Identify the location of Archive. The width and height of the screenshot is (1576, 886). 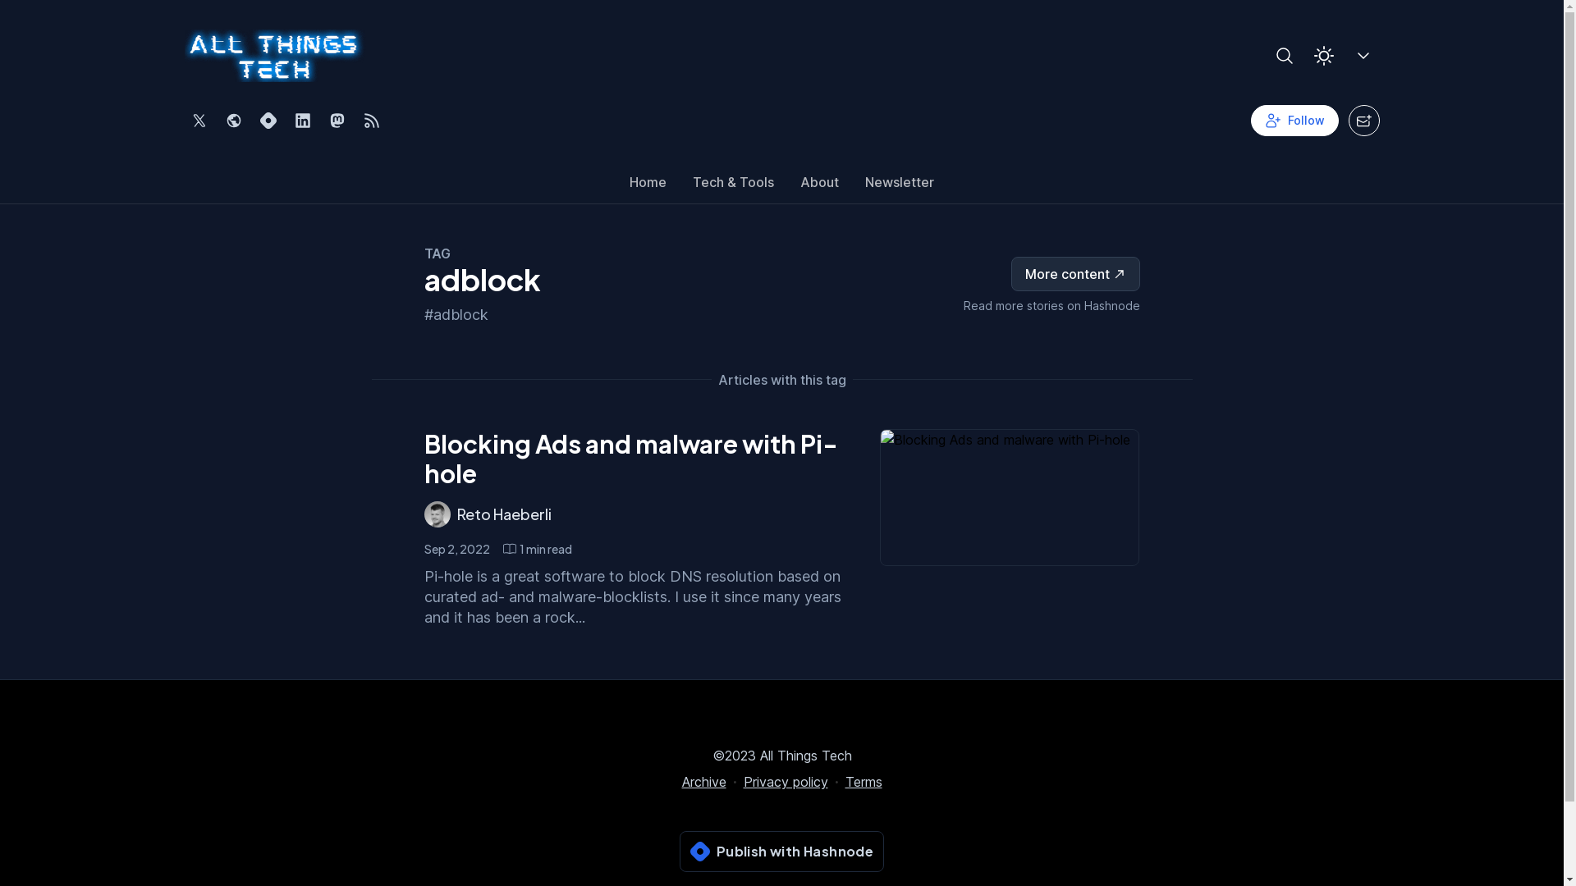
(703, 782).